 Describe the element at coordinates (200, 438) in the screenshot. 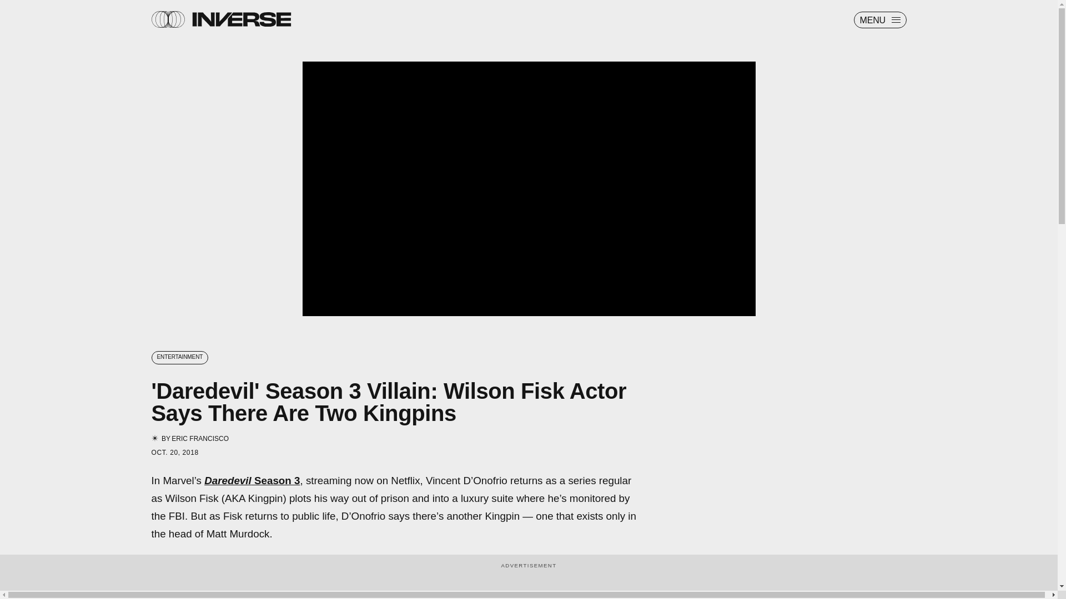

I see `ERIC FRANCISCO` at that location.